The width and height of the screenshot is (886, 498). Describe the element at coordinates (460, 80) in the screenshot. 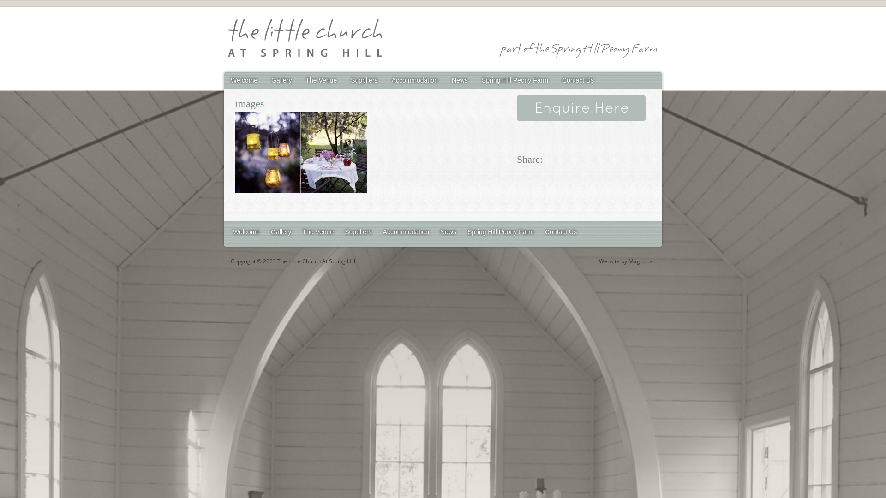

I see `News` at that location.